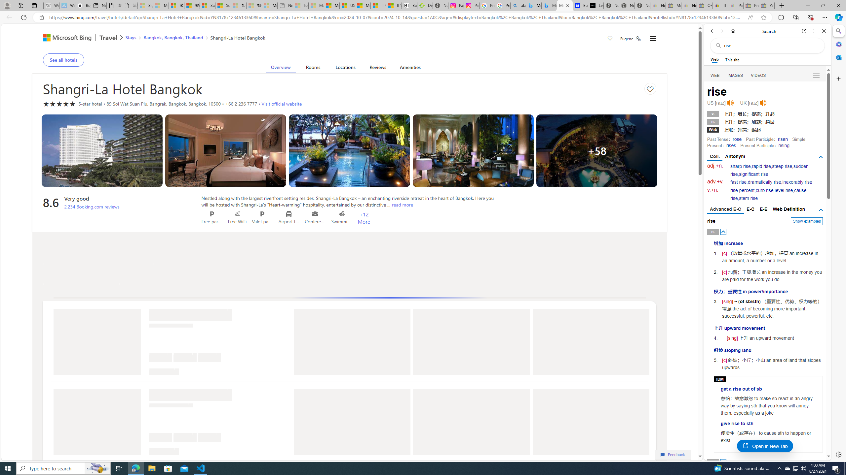 This screenshot has height=475, width=846. I want to click on steep rise, so click(782, 166).